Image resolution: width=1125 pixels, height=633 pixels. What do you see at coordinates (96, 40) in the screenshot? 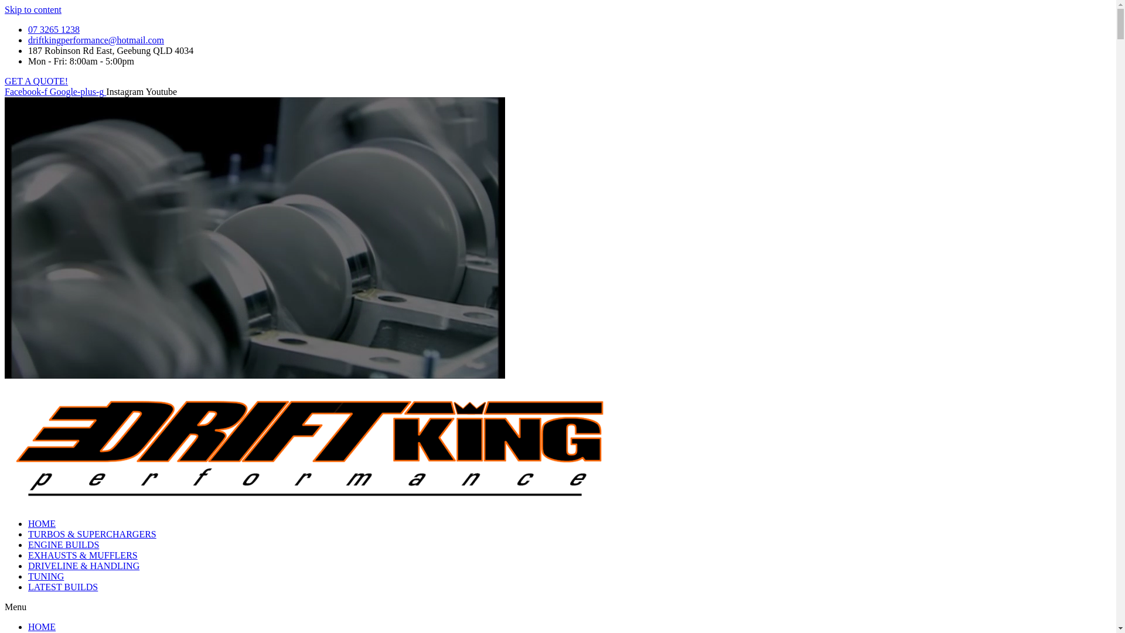
I see `driftkingperformance@hotmail.com` at bounding box center [96, 40].